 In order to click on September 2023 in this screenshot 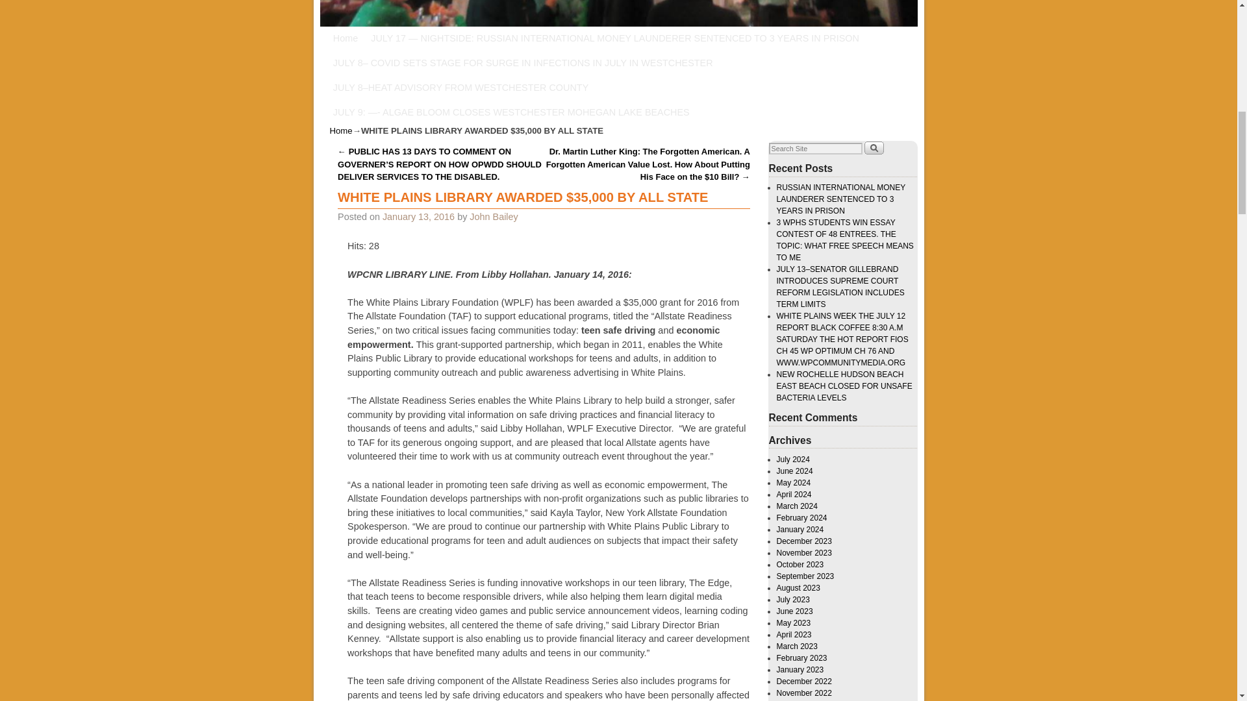, I will do `click(805, 576)`.